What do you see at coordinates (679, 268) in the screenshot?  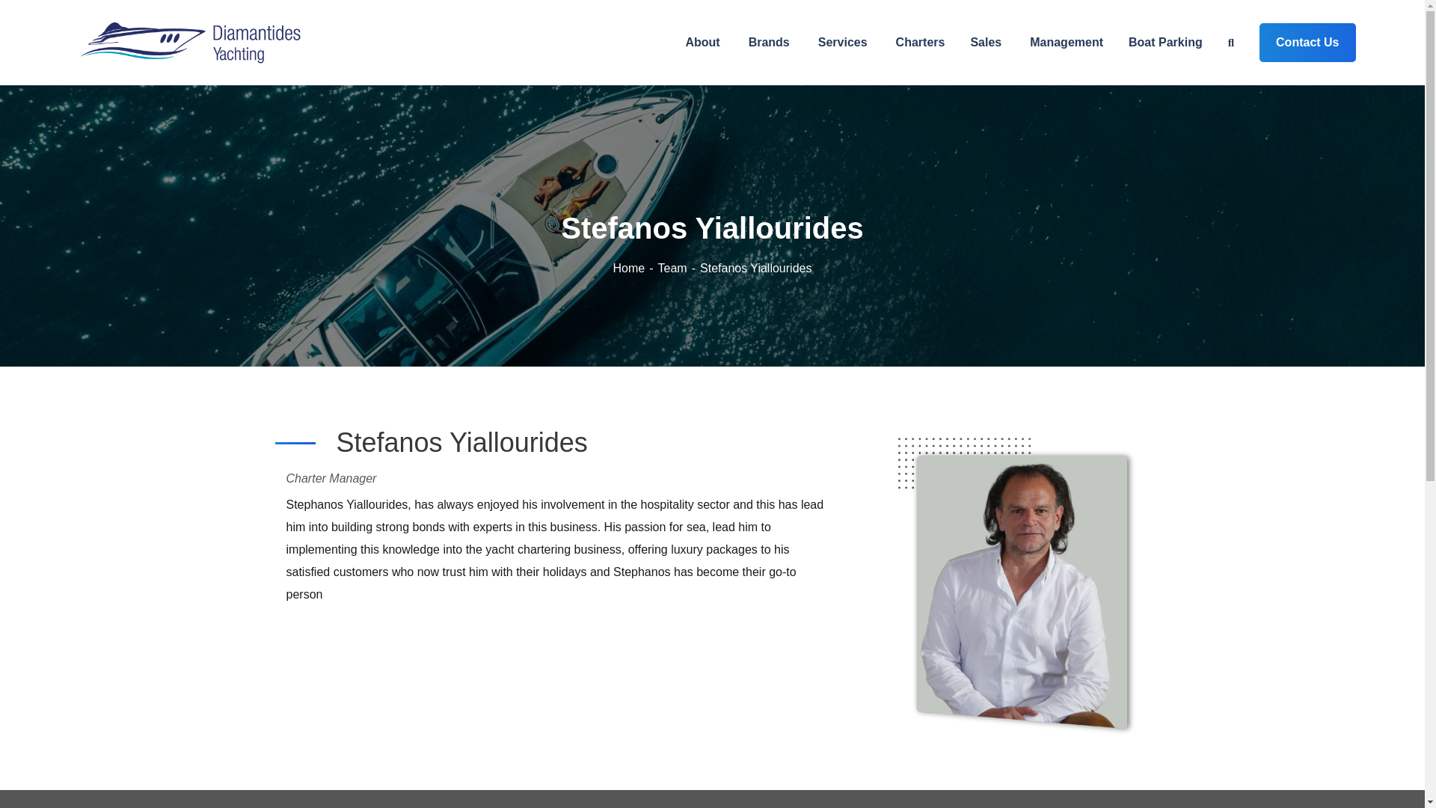 I see `Team` at bounding box center [679, 268].